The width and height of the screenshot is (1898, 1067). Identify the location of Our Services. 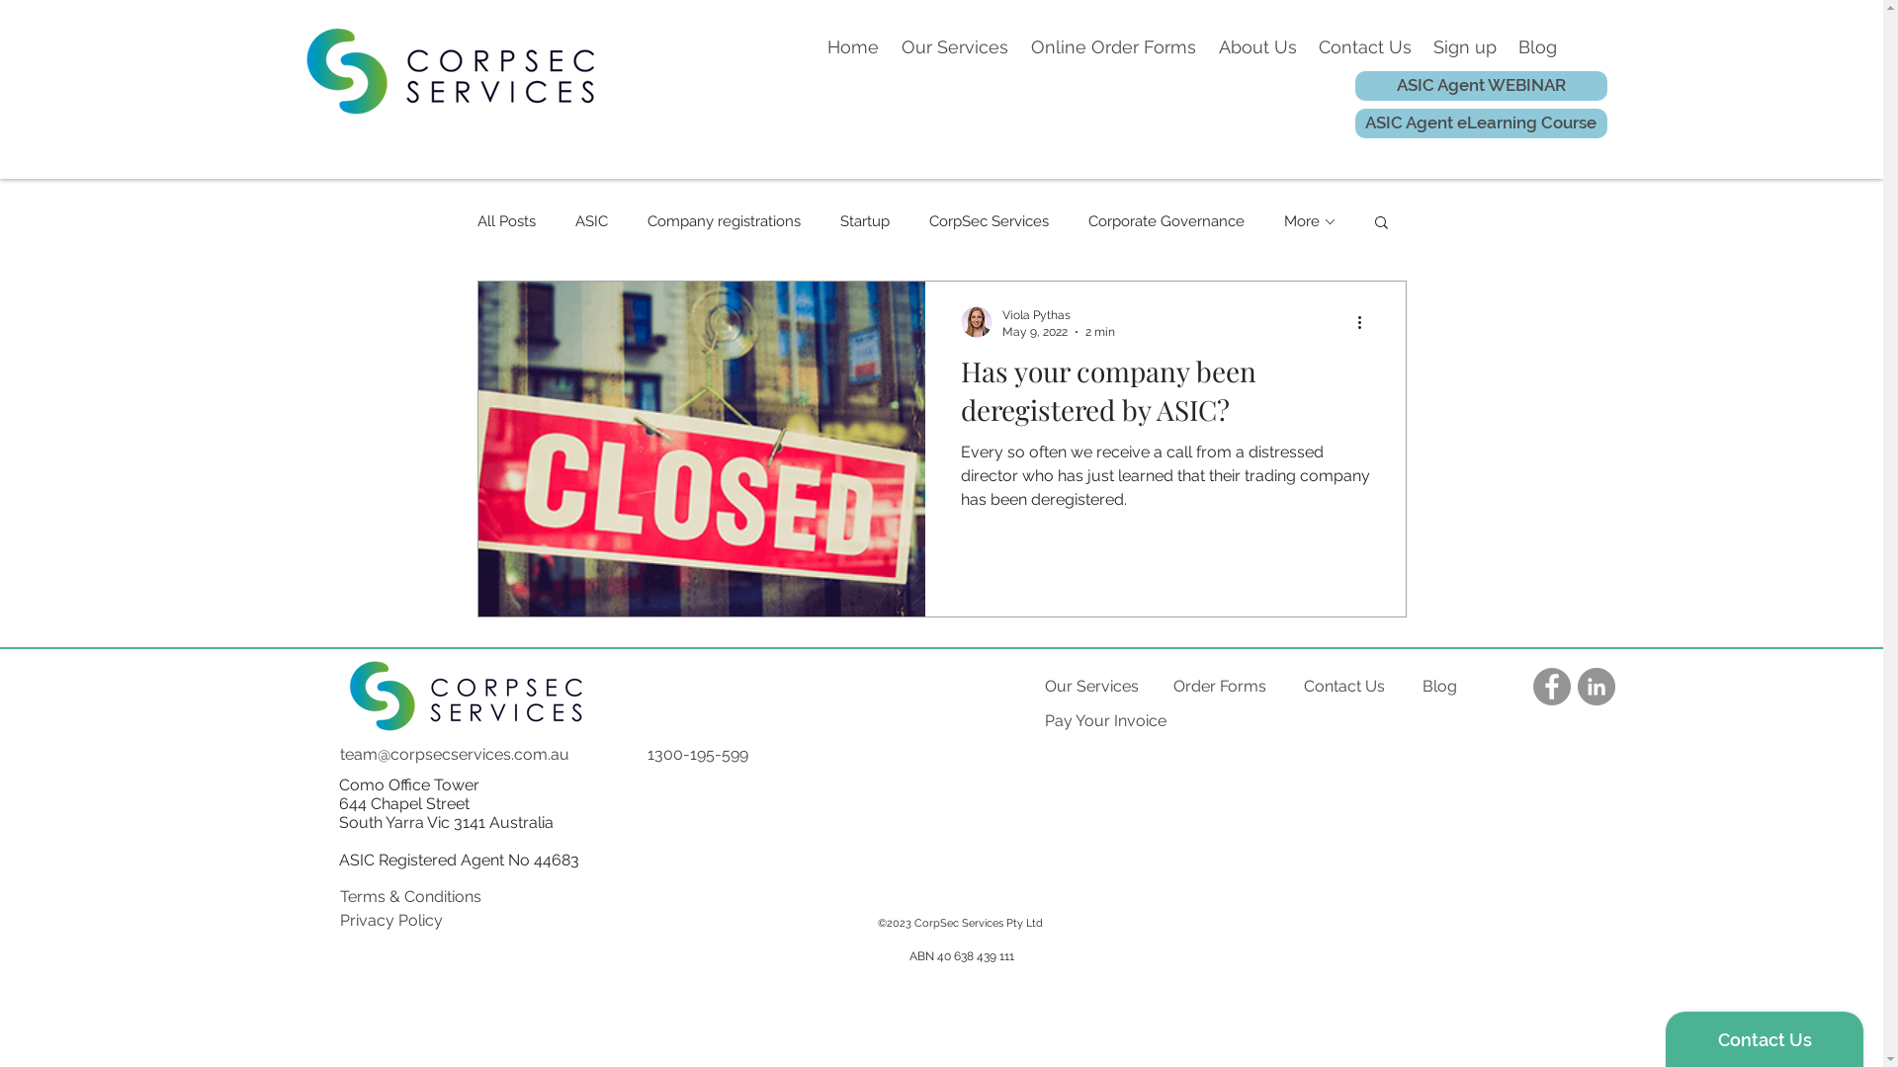
(955, 47).